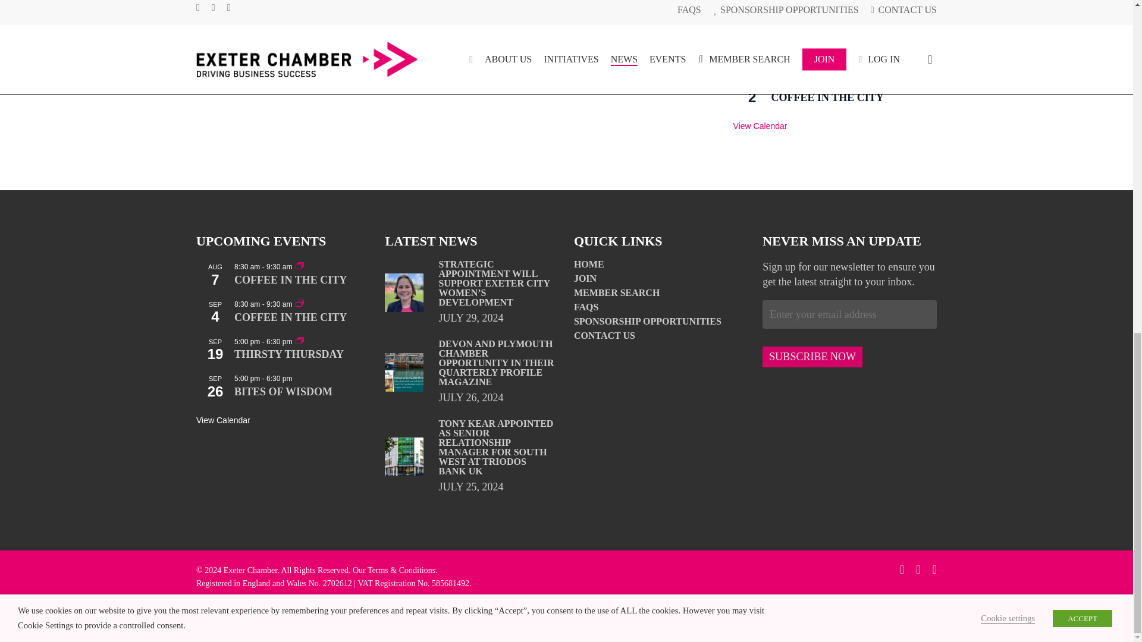 Image resolution: width=1142 pixels, height=642 pixels. I want to click on BITES OF WISDOM, so click(820, 60).